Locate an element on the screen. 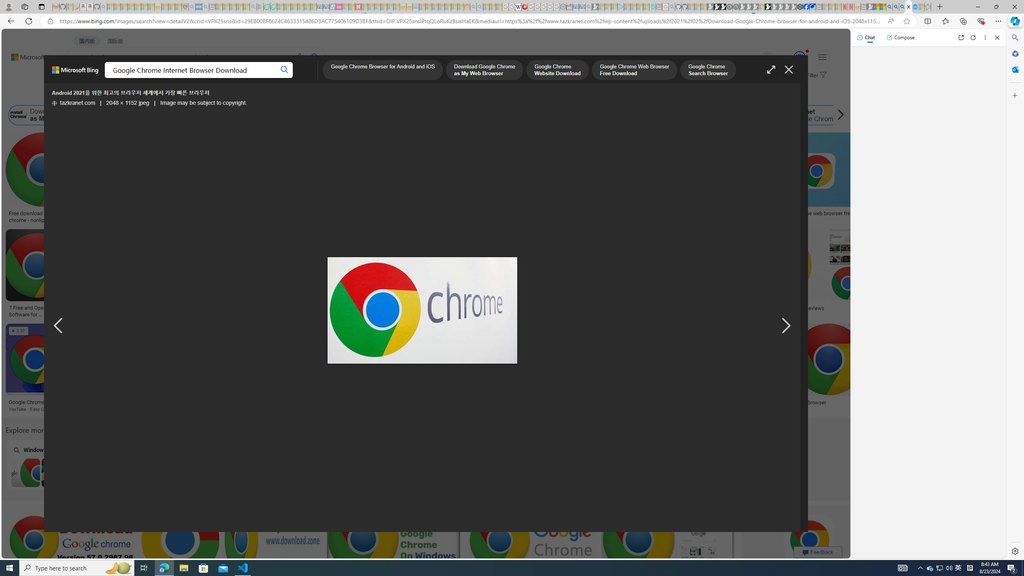 The image size is (1024, 576). Nordace | Facebook is located at coordinates (806, 7).